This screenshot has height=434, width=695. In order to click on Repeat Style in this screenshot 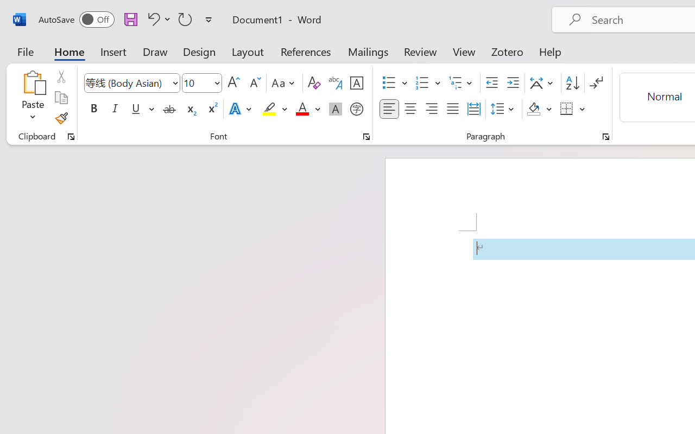, I will do `click(185, 19)`.